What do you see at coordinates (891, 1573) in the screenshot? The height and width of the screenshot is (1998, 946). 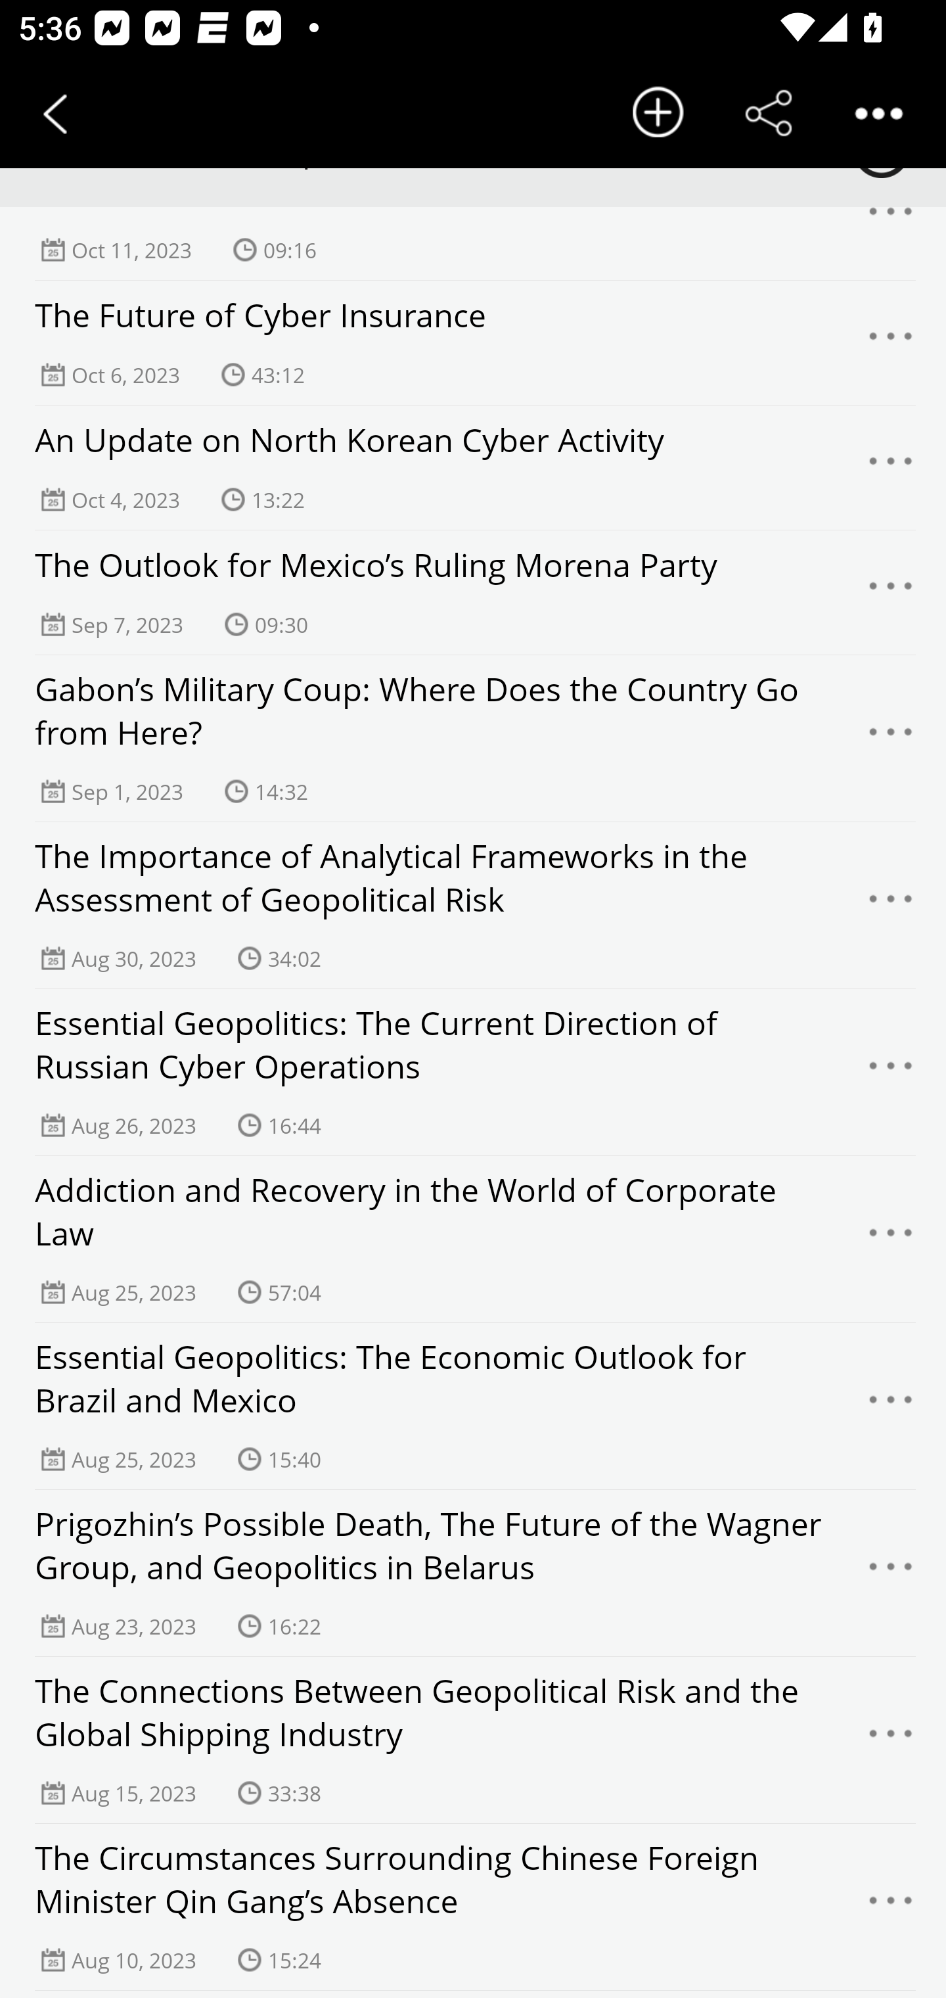 I see `Menu` at bounding box center [891, 1573].